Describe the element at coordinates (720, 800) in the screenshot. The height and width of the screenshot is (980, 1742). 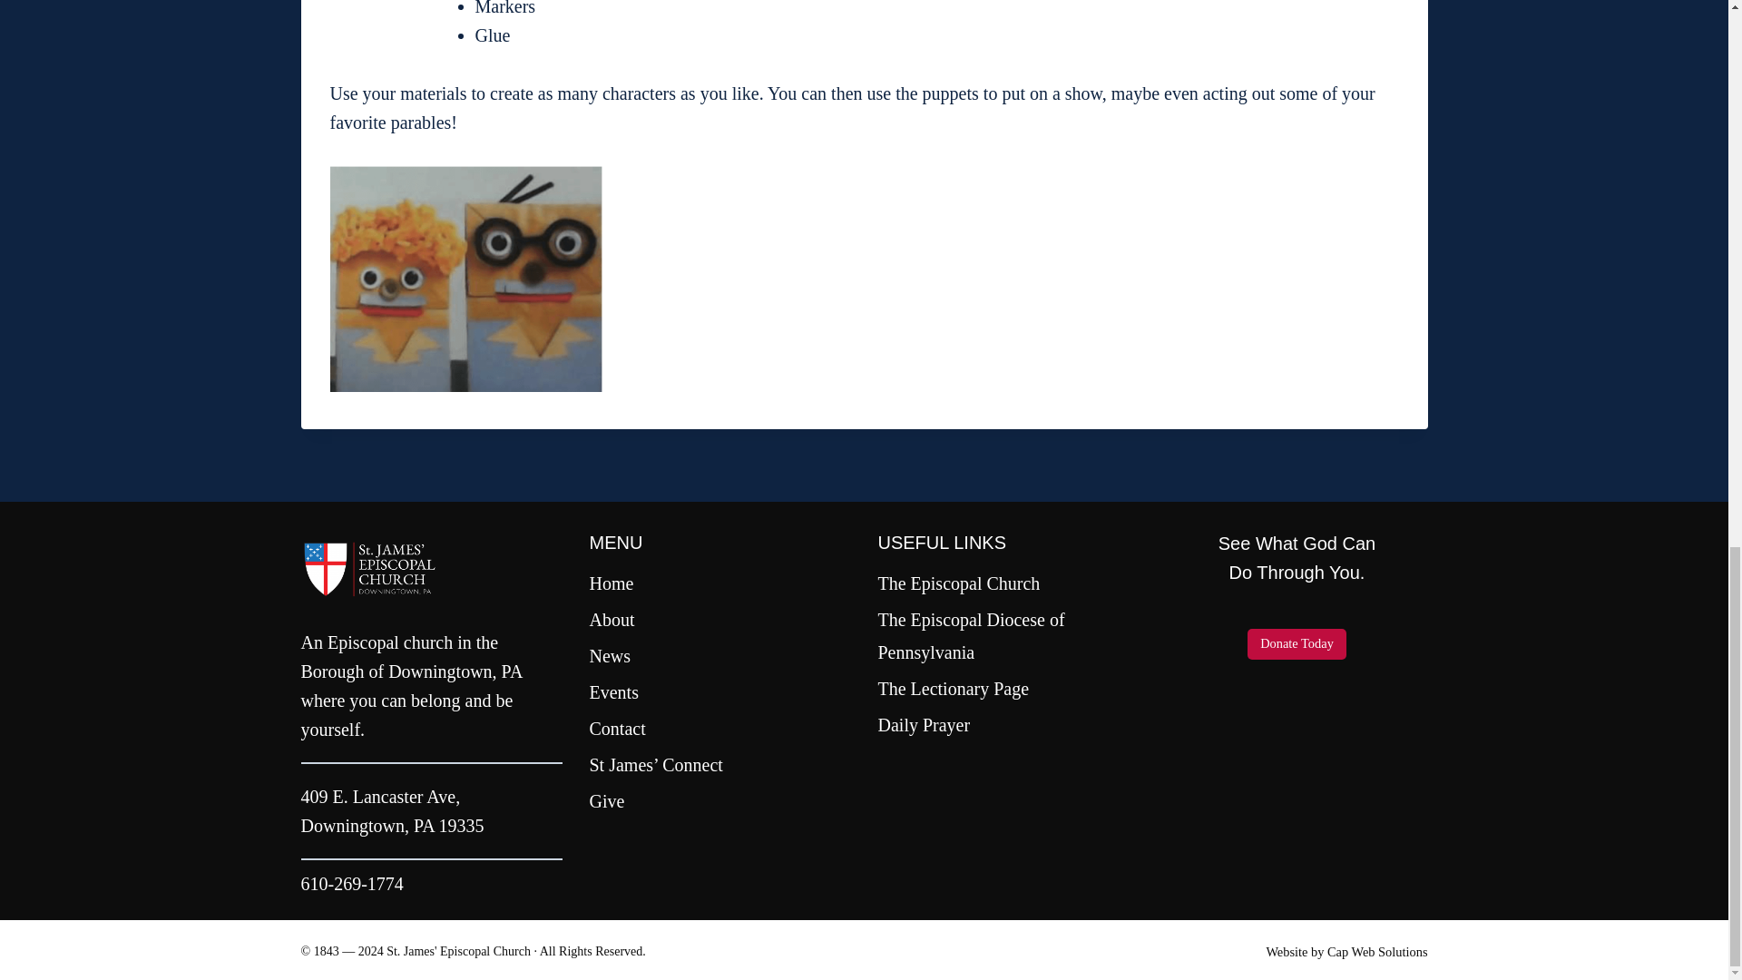
I see `Give` at that location.